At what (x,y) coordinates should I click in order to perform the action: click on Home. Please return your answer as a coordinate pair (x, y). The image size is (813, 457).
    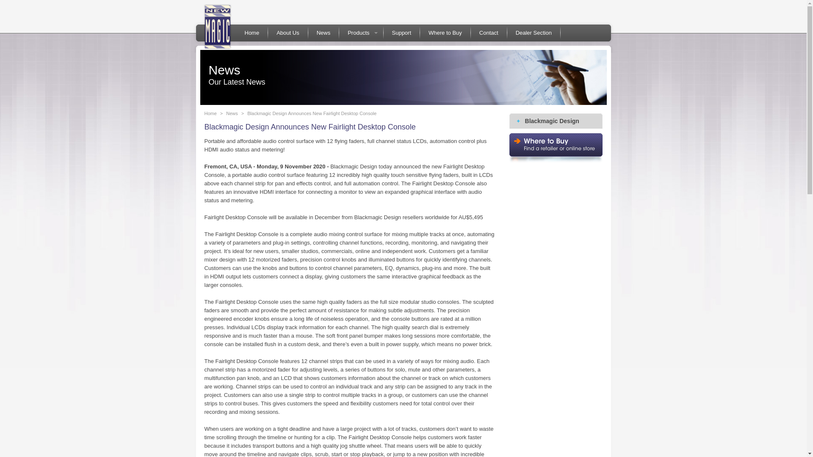
    Looking at the image, I should click on (252, 33).